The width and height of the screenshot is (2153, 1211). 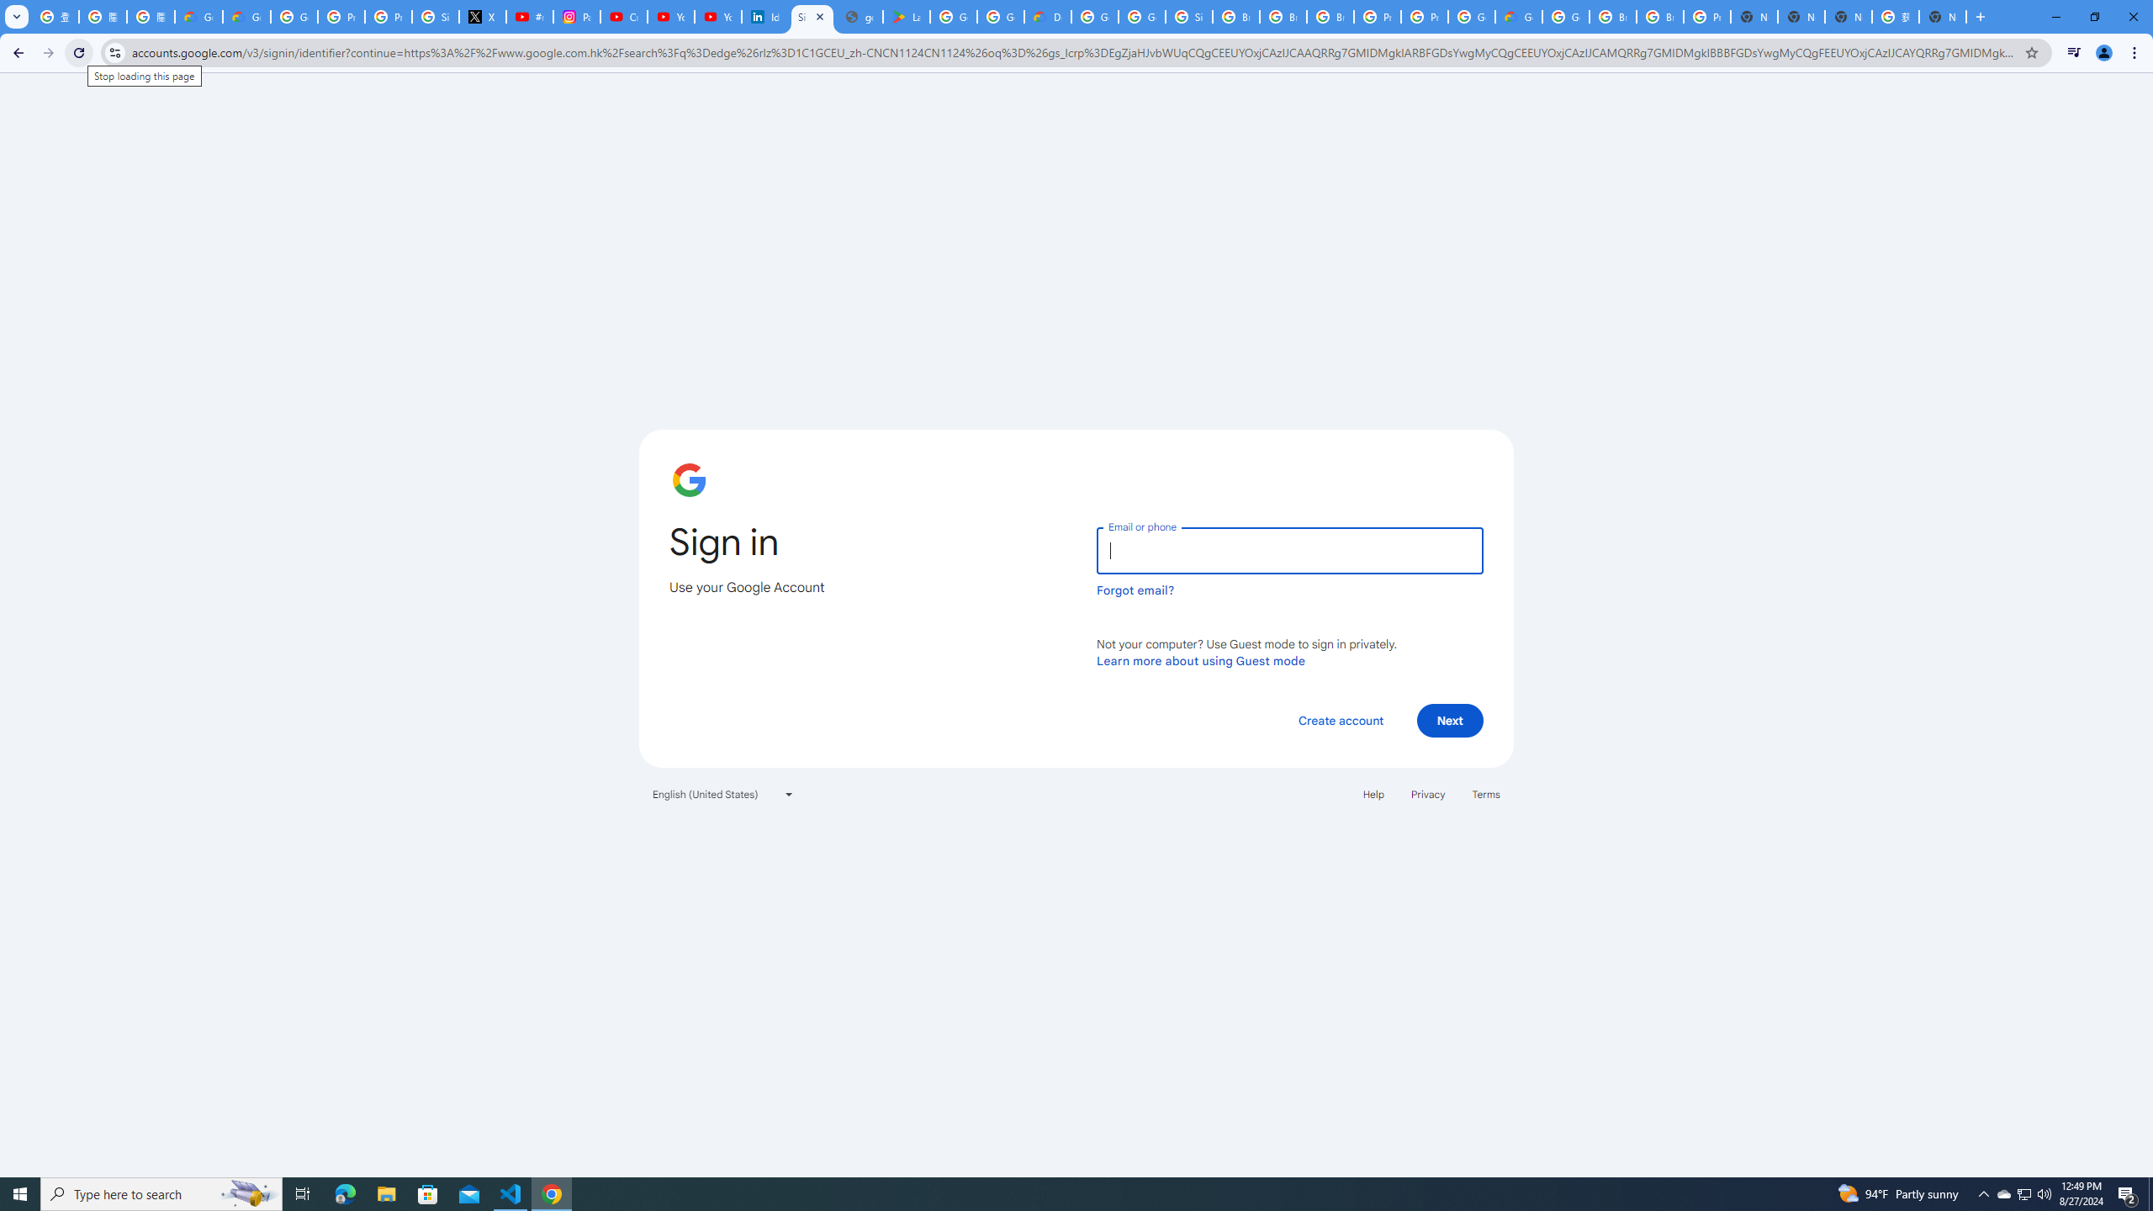 I want to click on #nbabasketballhighlights - YouTube, so click(x=530, y=17).